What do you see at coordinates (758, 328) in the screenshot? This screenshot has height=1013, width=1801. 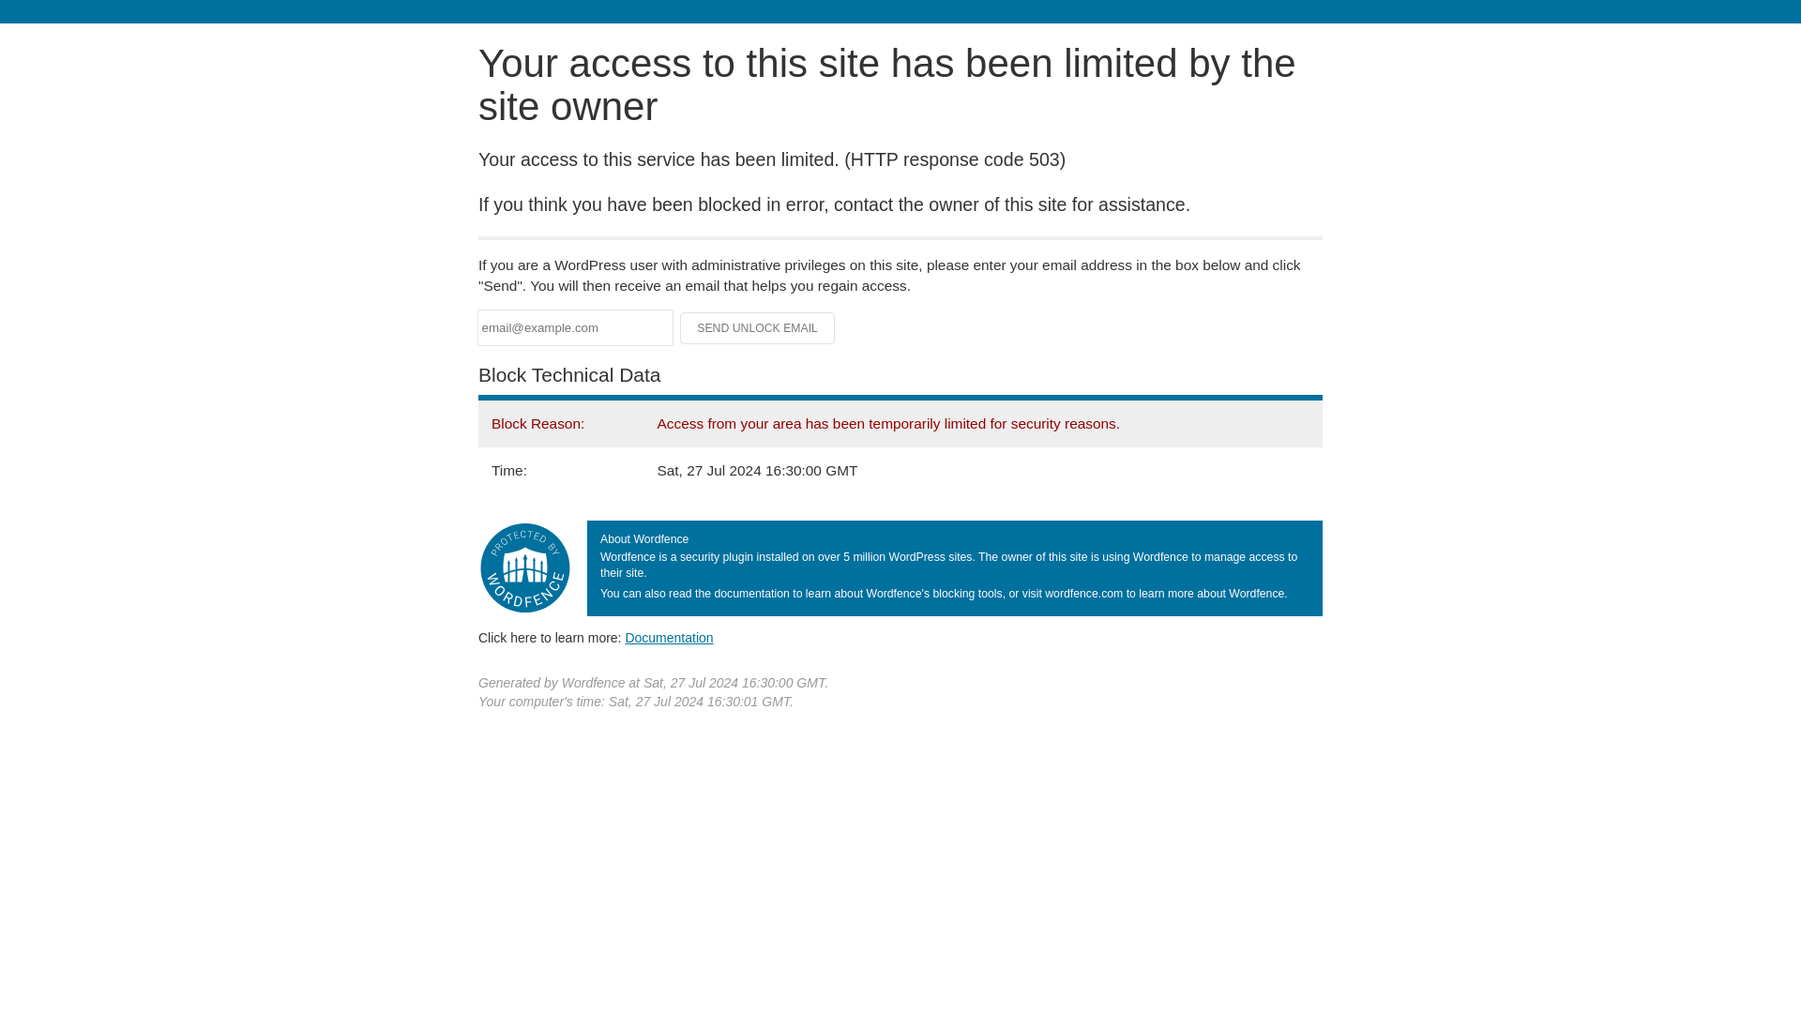 I see `Send Unlock Email` at bounding box center [758, 328].